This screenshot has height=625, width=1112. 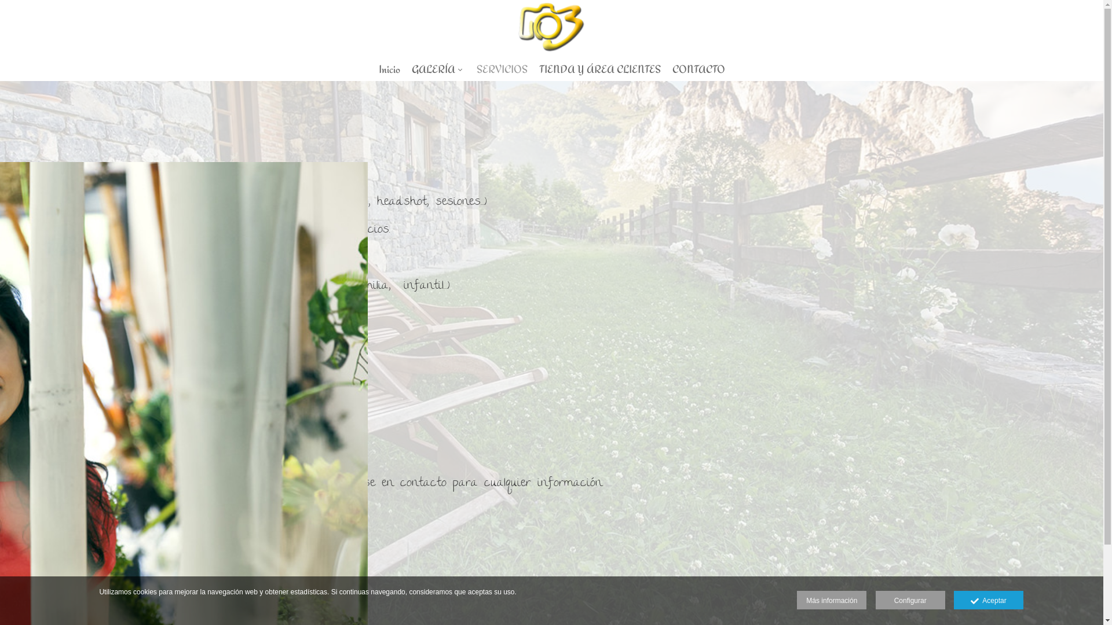 I want to click on   Aceptar, so click(x=989, y=600).